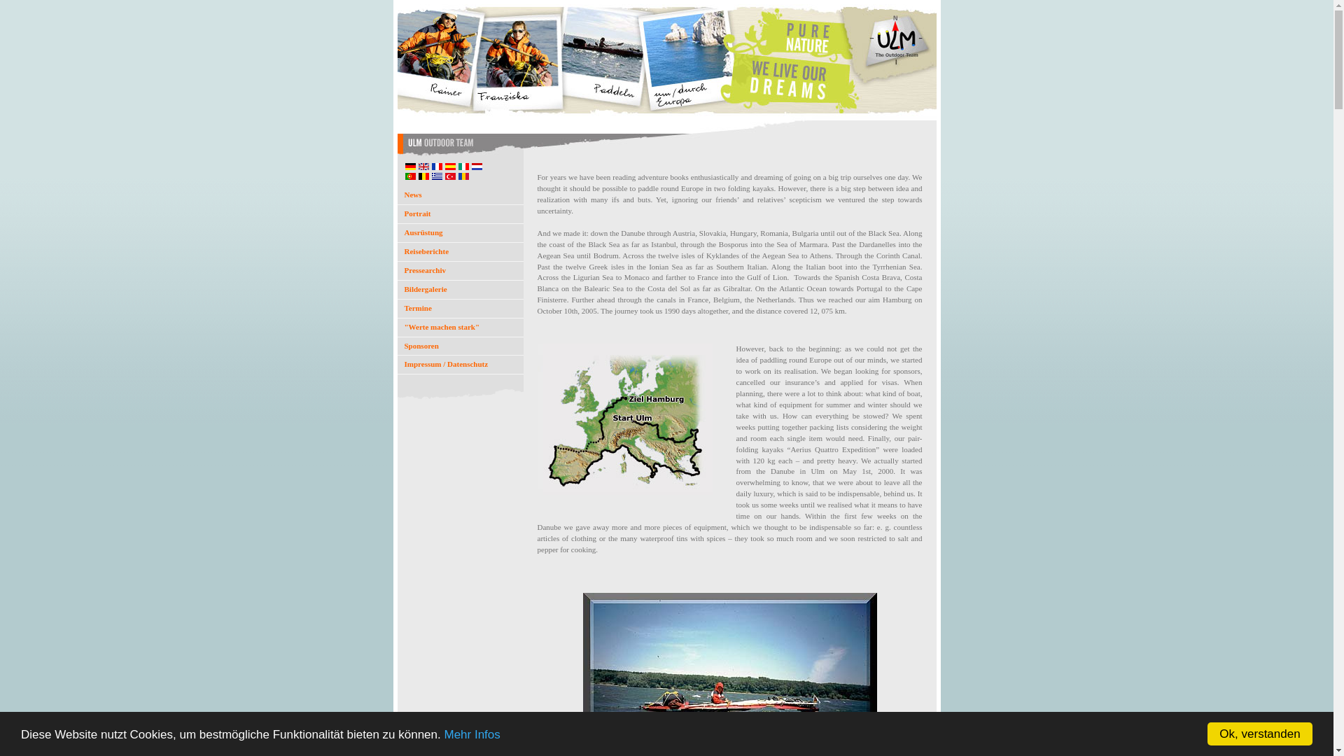  I want to click on "Werte machen stark", so click(461, 327).